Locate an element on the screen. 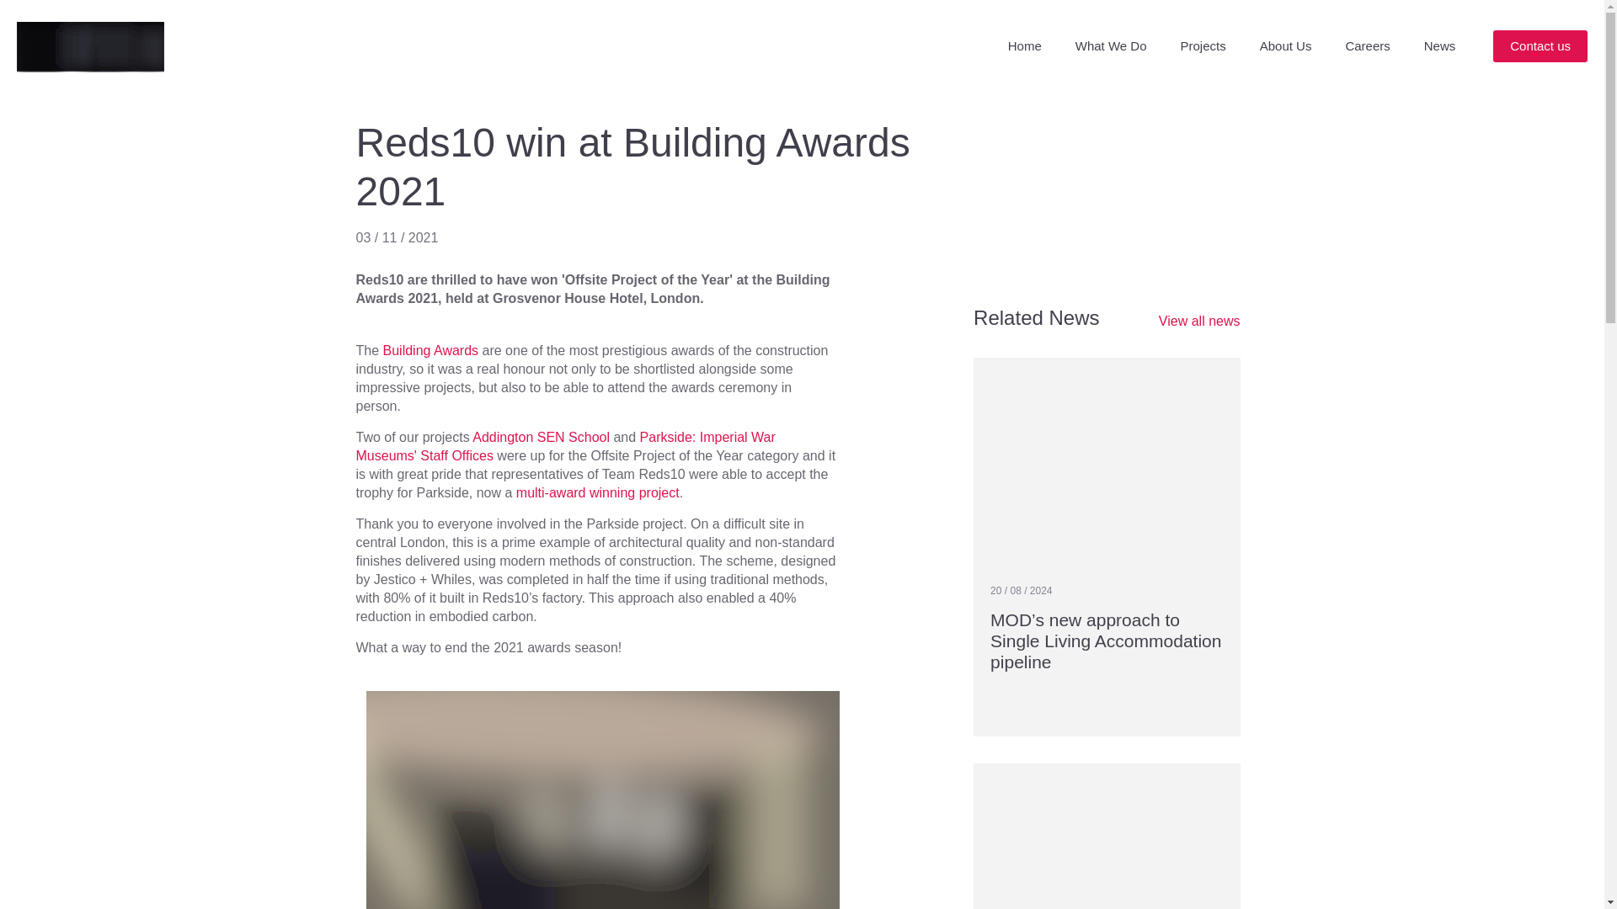 This screenshot has height=909, width=1617. Reds10 is located at coordinates (90, 46).